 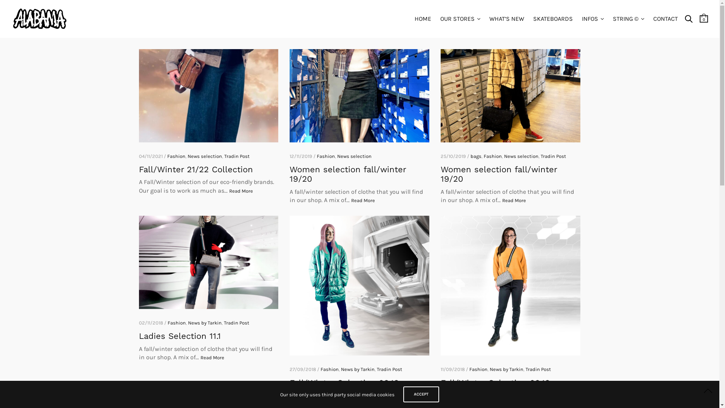 I want to click on Women selection fall/winter 19/20, so click(x=511, y=96).